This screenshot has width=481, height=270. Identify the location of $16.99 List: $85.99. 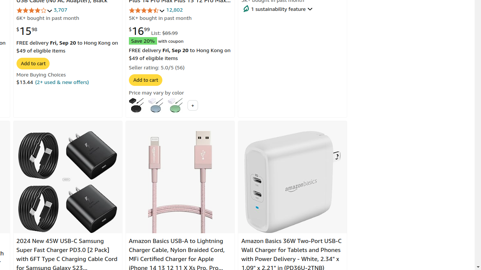
(153, 31).